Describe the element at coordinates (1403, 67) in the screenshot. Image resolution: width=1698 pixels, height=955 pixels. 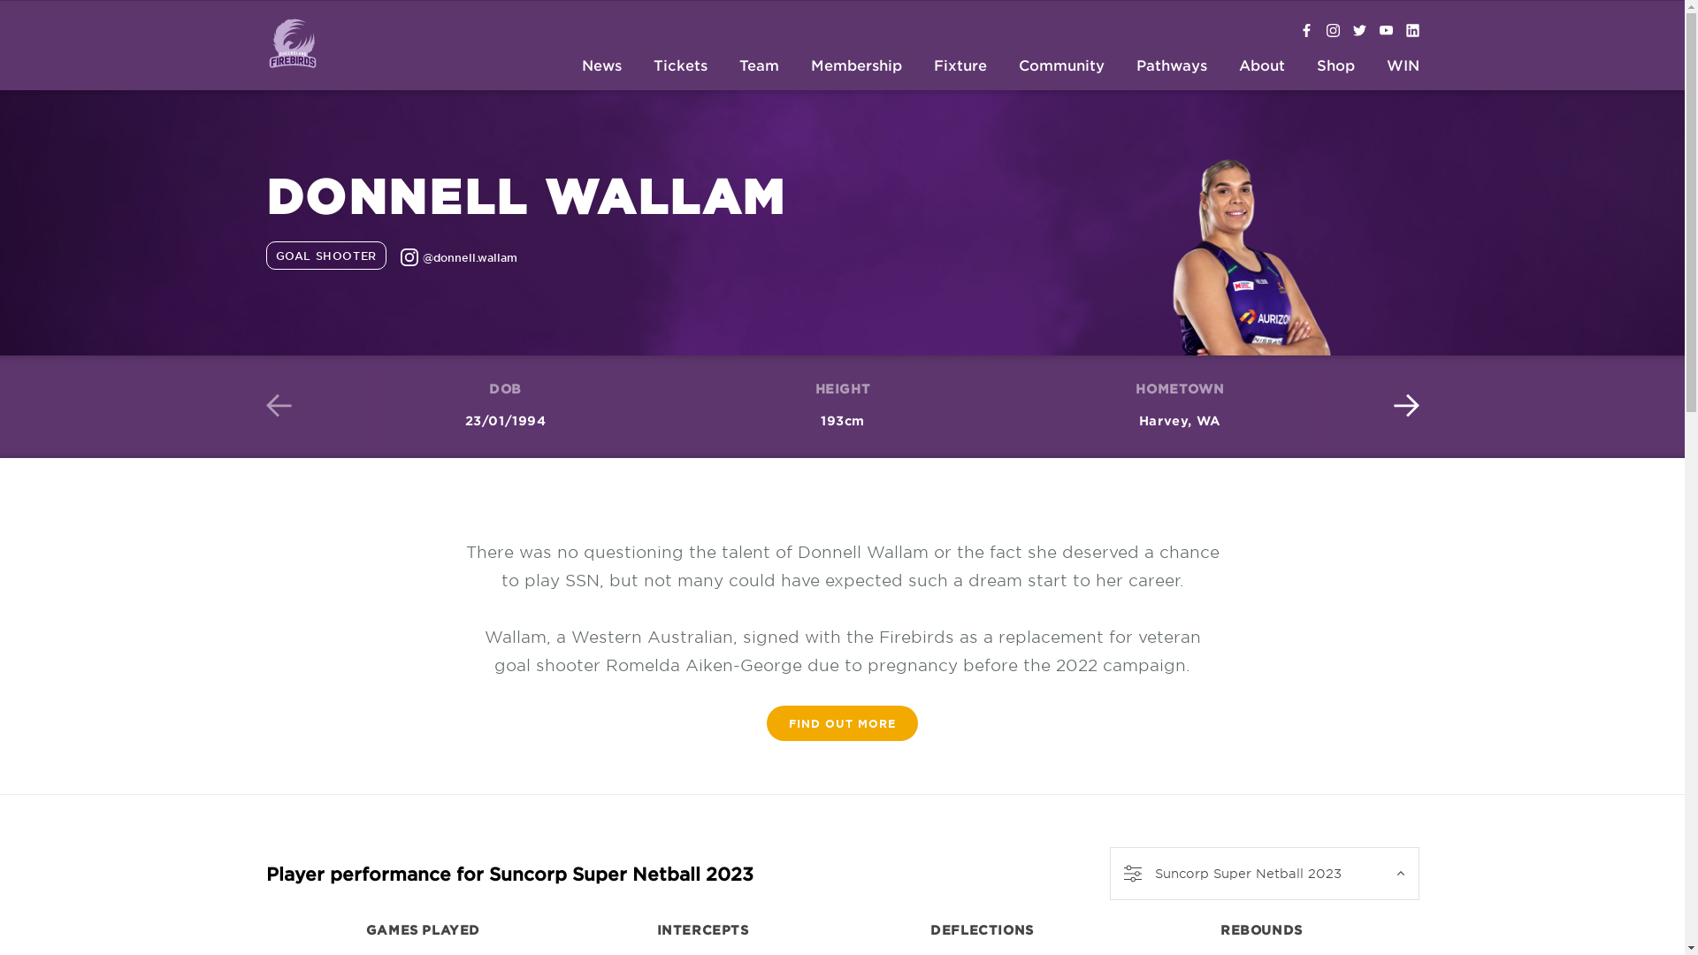
I see `WIN` at that location.